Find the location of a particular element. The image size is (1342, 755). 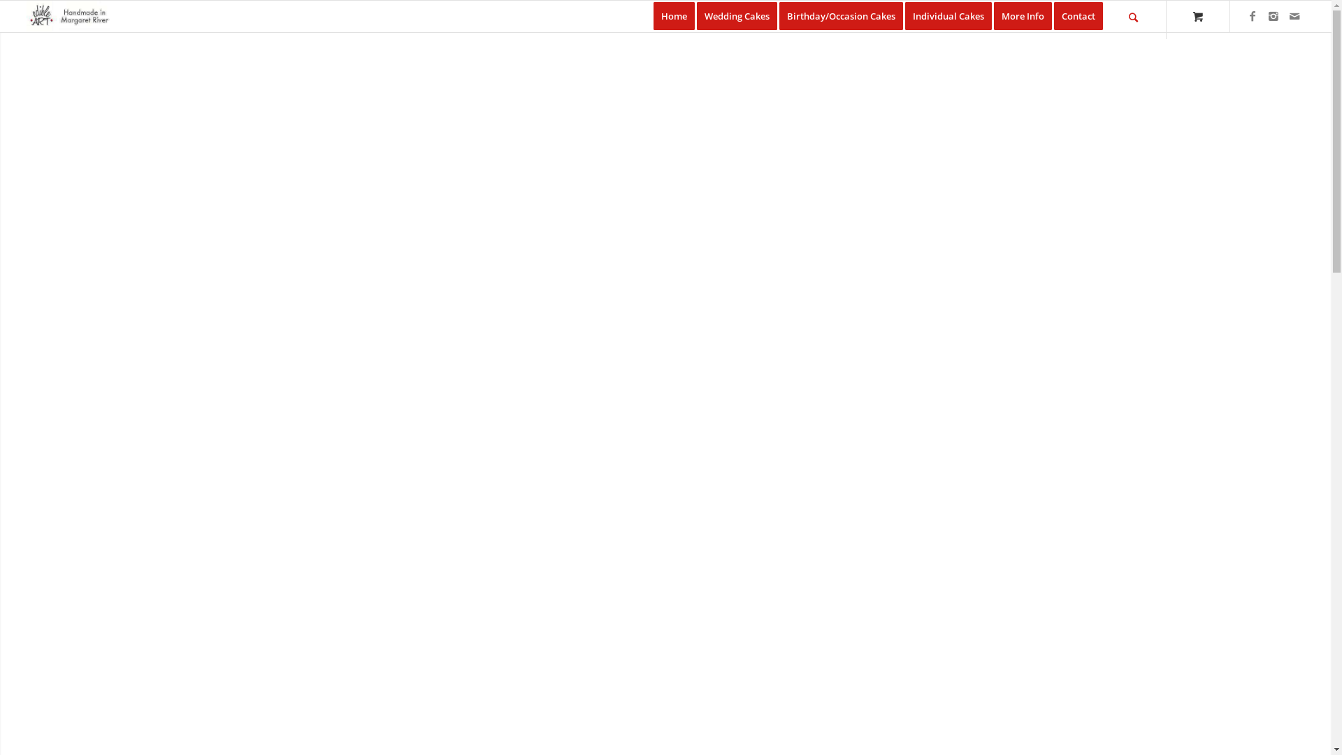

Mail is located at coordinates (1294, 16).